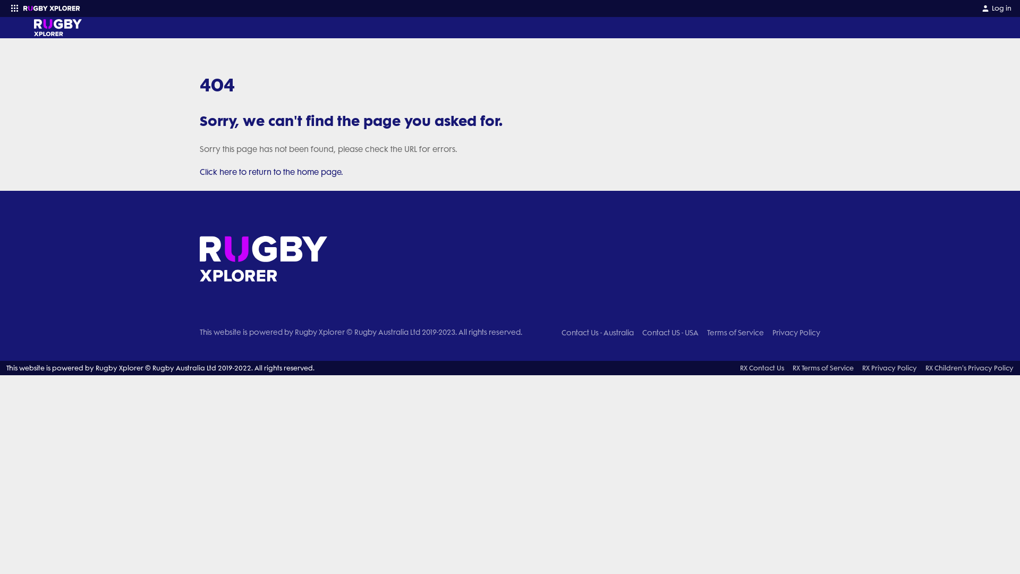 The height and width of the screenshot is (574, 1020). What do you see at coordinates (670, 333) in the screenshot?
I see `Contact US - USA` at bounding box center [670, 333].